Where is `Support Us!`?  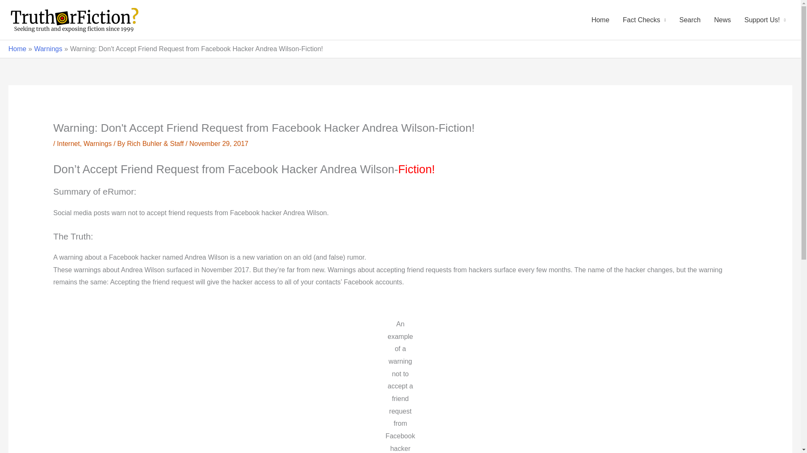 Support Us! is located at coordinates (765, 20).